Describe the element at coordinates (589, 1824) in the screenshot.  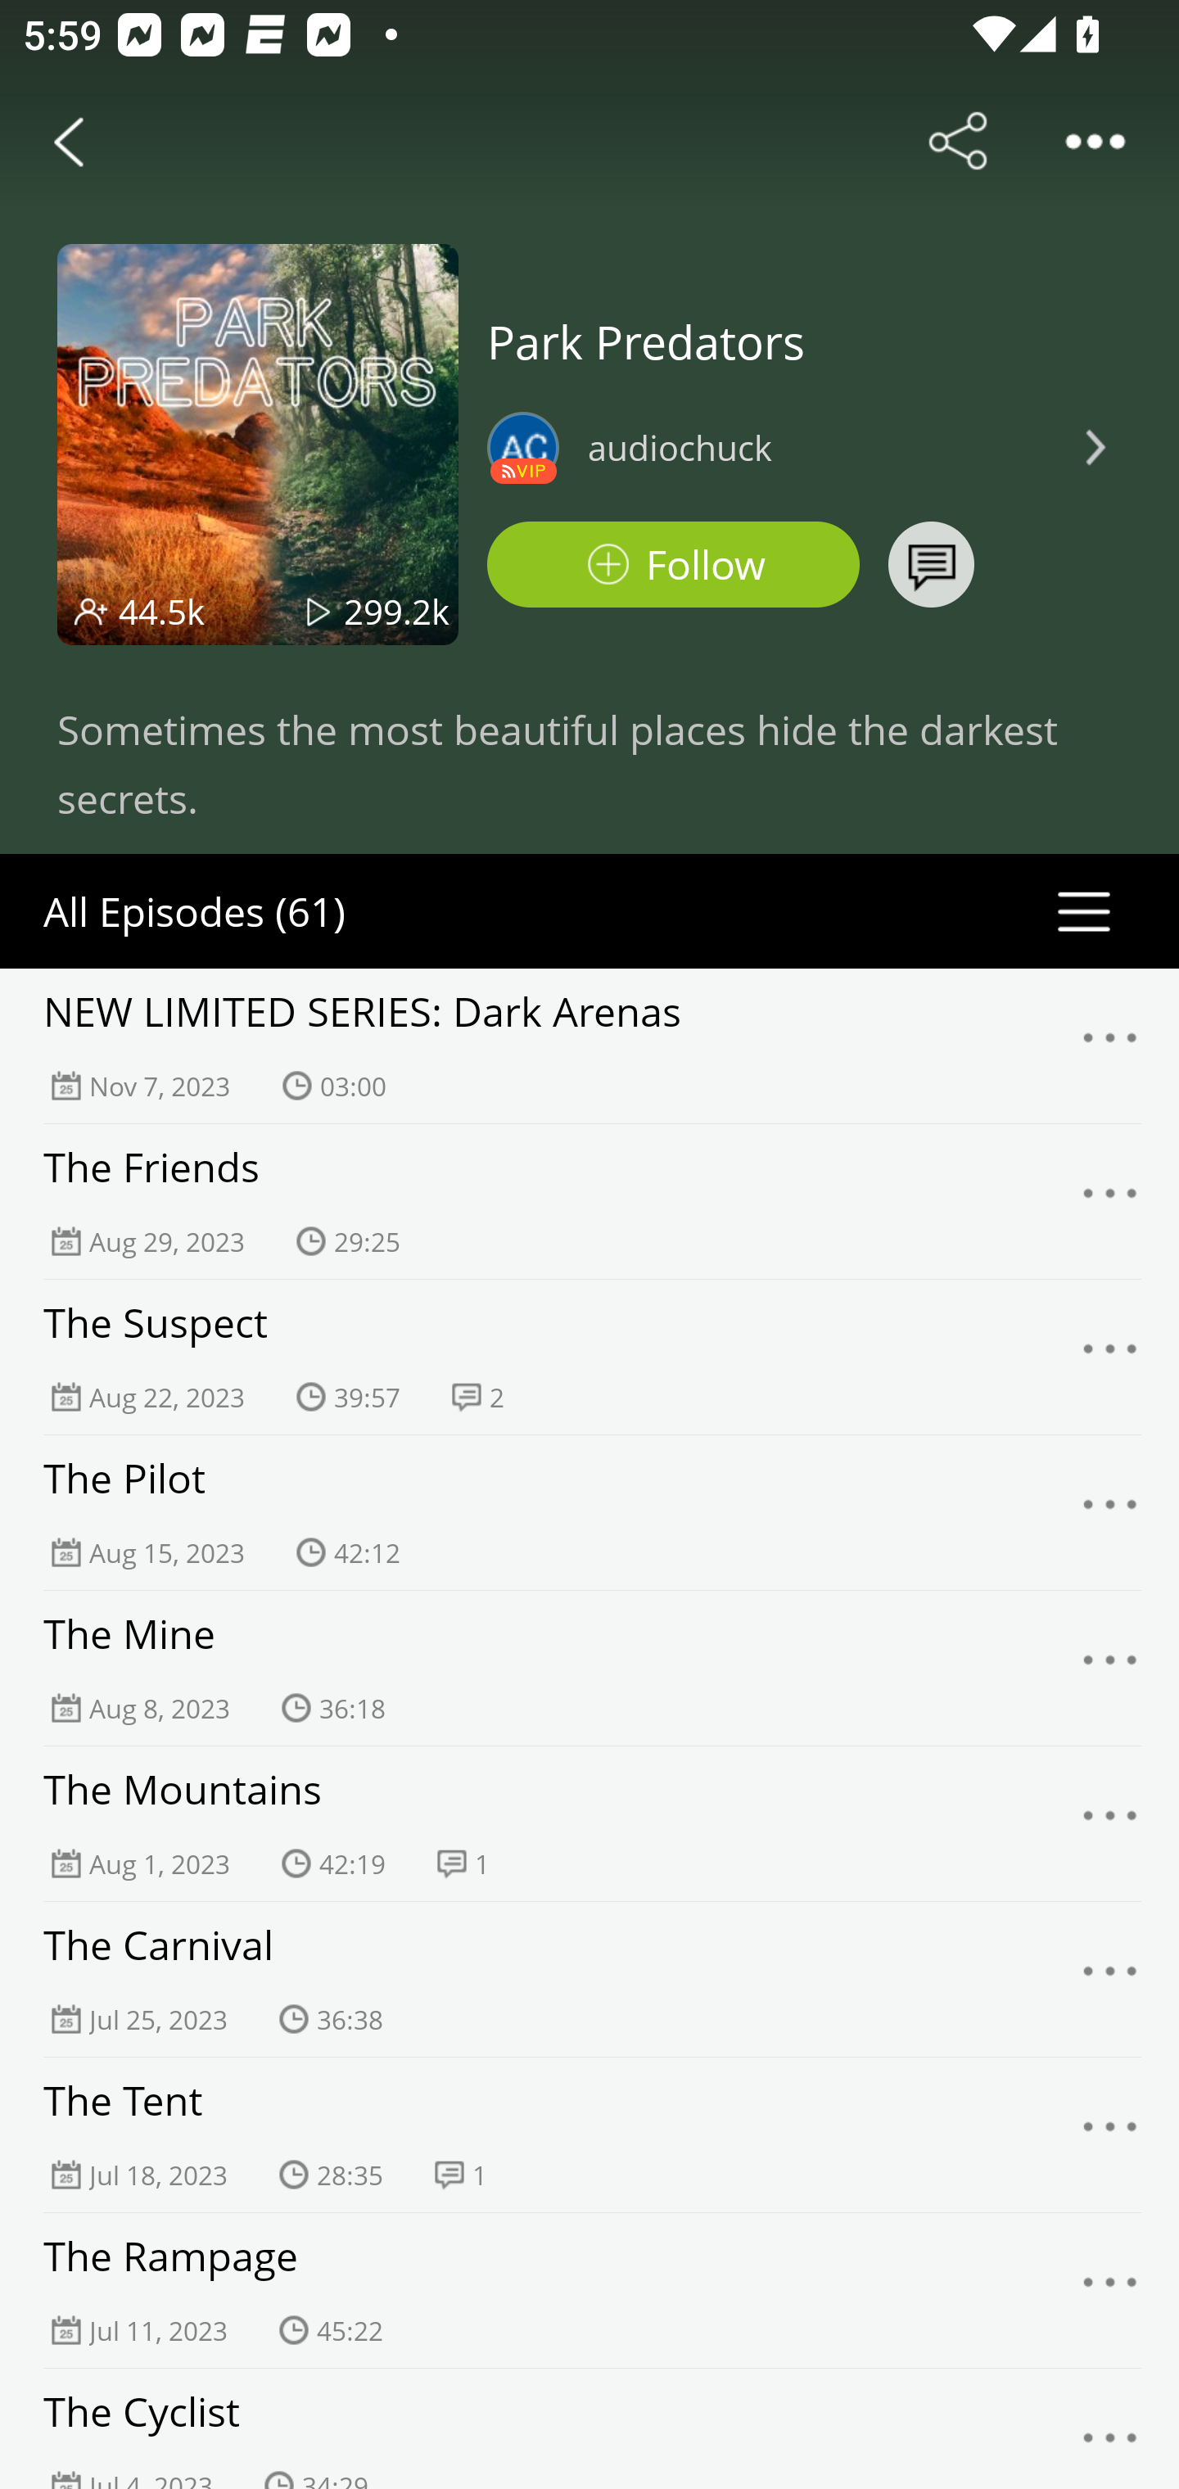
I see `The Mountains Aug 1, 2023 42:19 1 Menu` at that location.